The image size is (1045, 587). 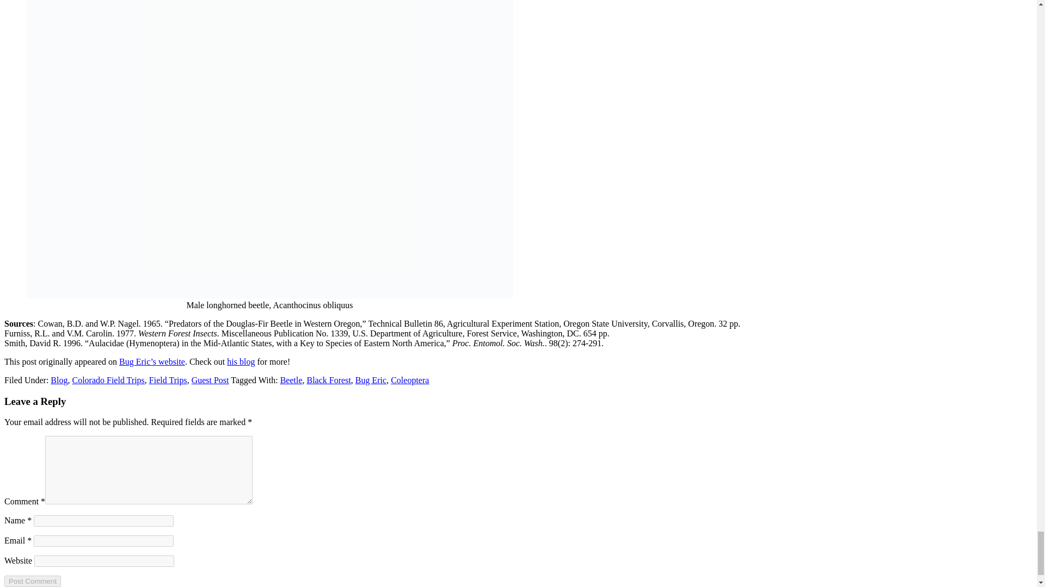 I want to click on Guest Post, so click(x=210, y=380).